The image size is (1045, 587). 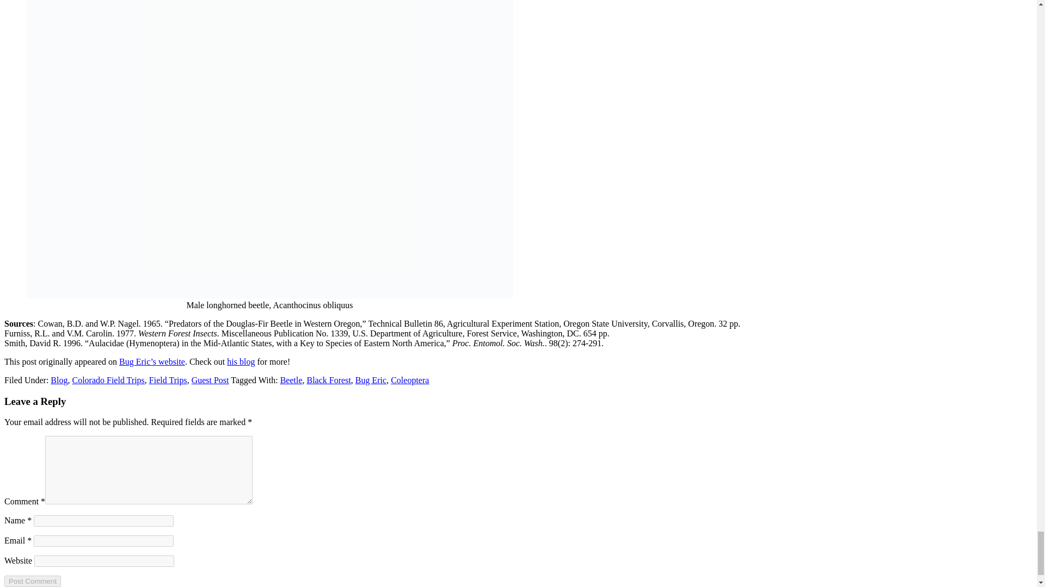 I want to click on Guest Post, so click(x=210, y=380).